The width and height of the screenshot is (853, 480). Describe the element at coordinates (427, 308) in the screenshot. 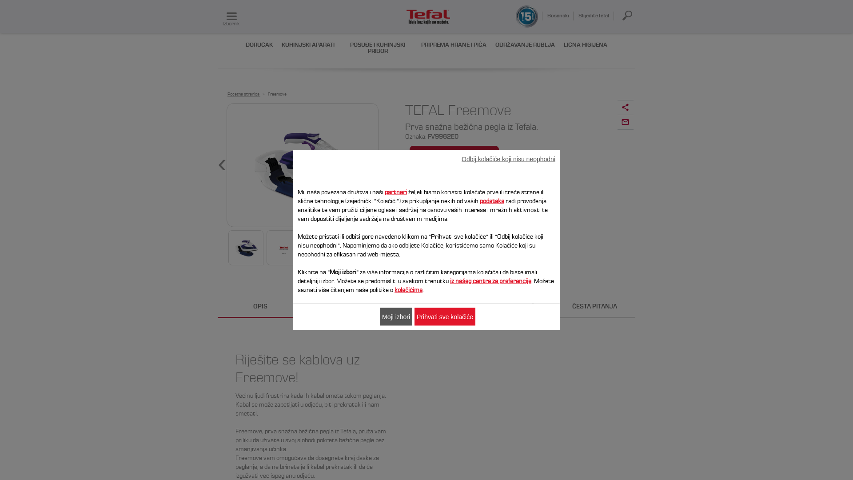

I see `OSOBINE` at that location.